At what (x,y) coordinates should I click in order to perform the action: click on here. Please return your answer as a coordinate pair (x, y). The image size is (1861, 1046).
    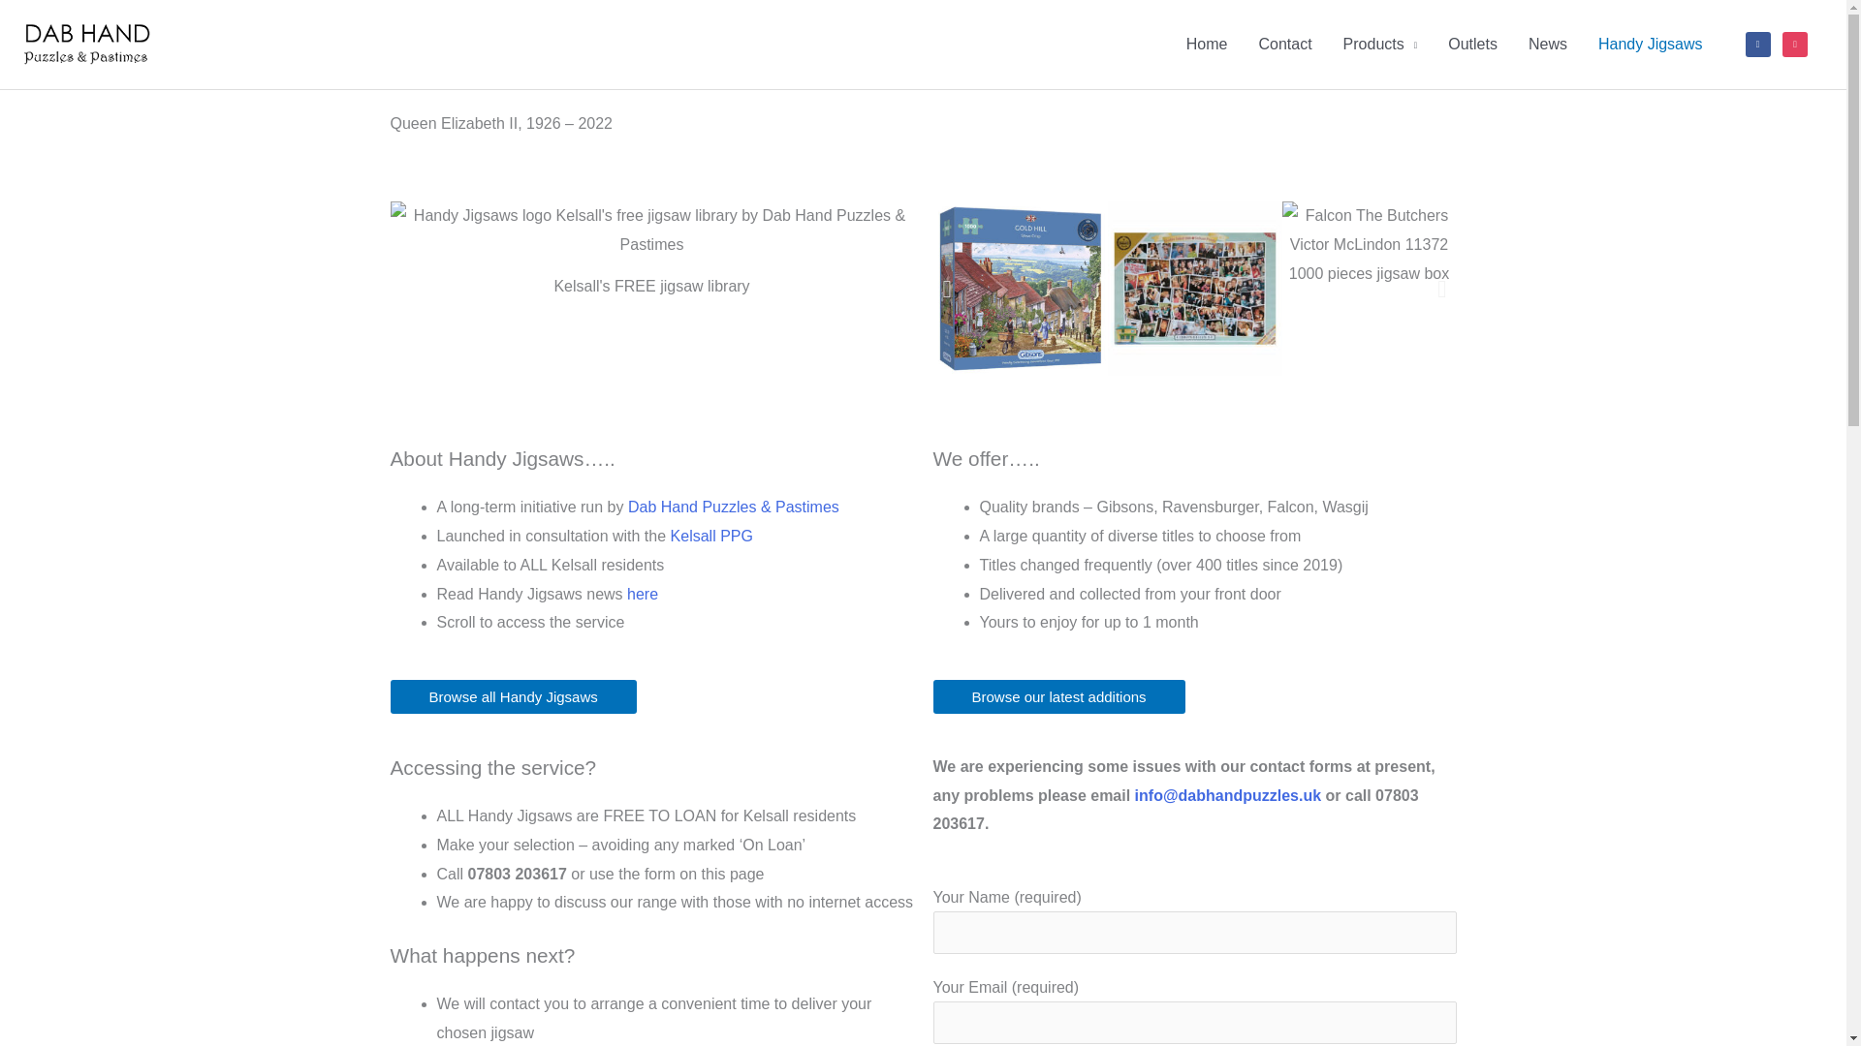
    Looking at the image, I should click on (643, 594).